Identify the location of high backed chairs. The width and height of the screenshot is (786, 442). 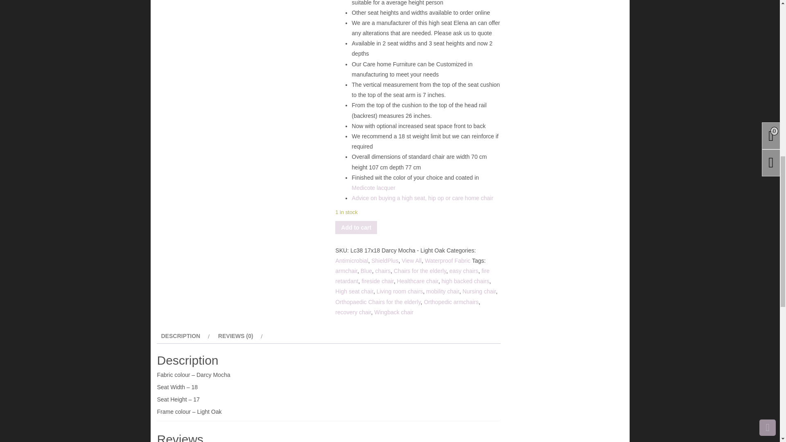
(465, 281).